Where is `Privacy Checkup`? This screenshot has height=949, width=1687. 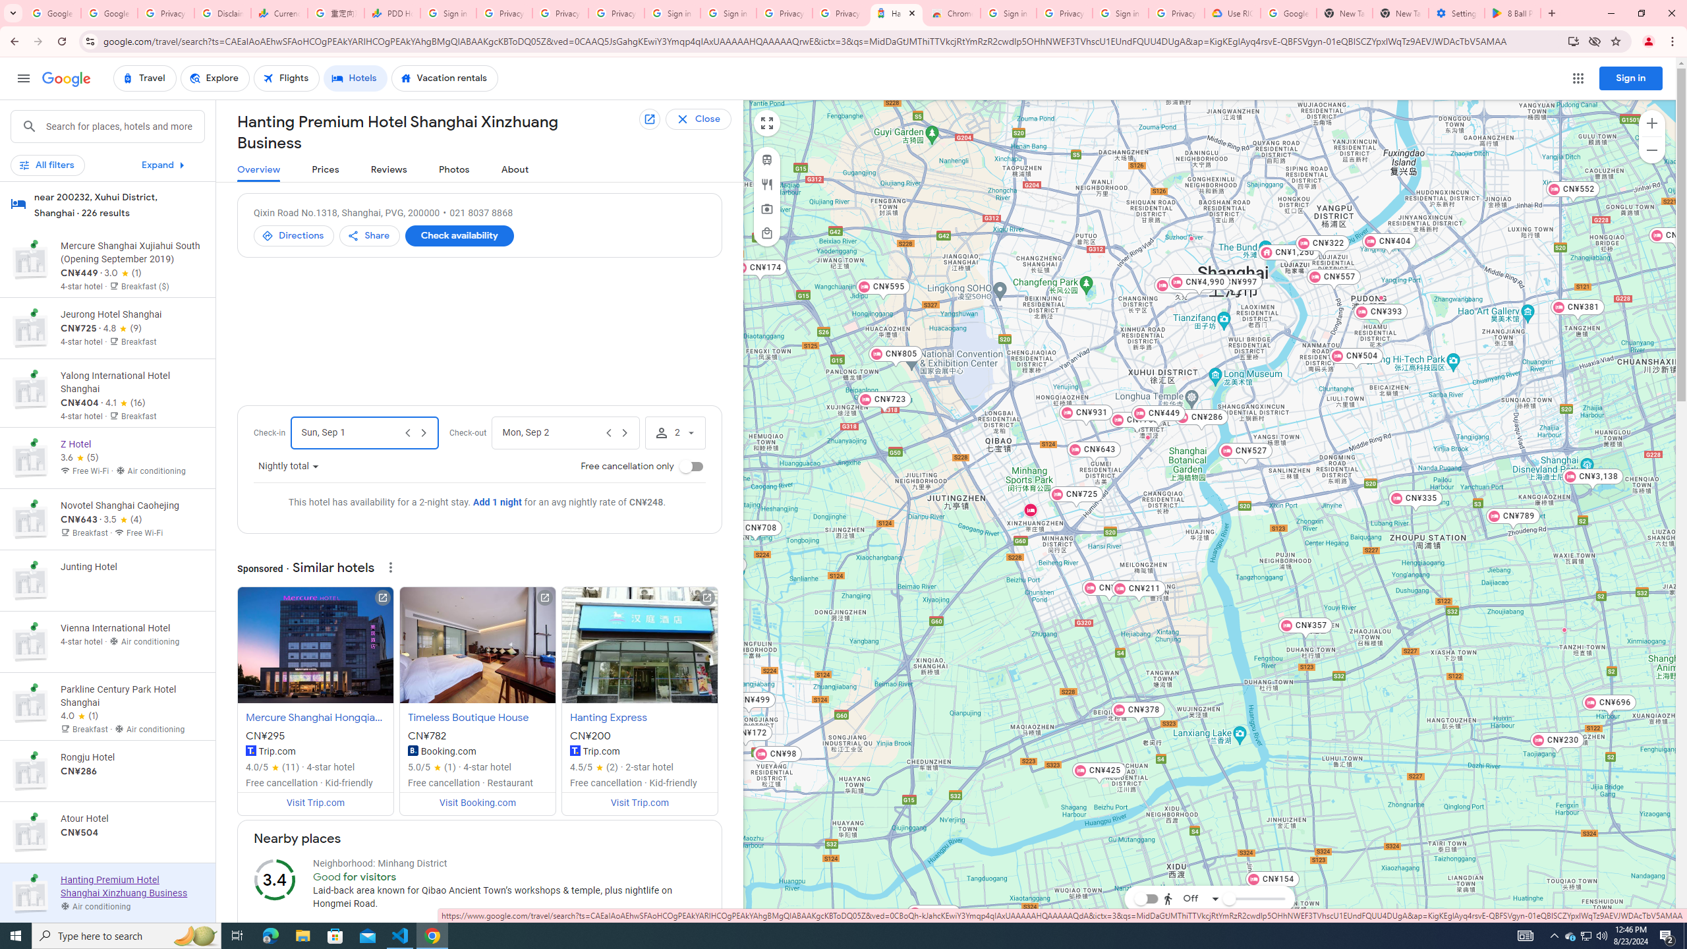
Privacy Checkup is located at coordinates (560, 13).